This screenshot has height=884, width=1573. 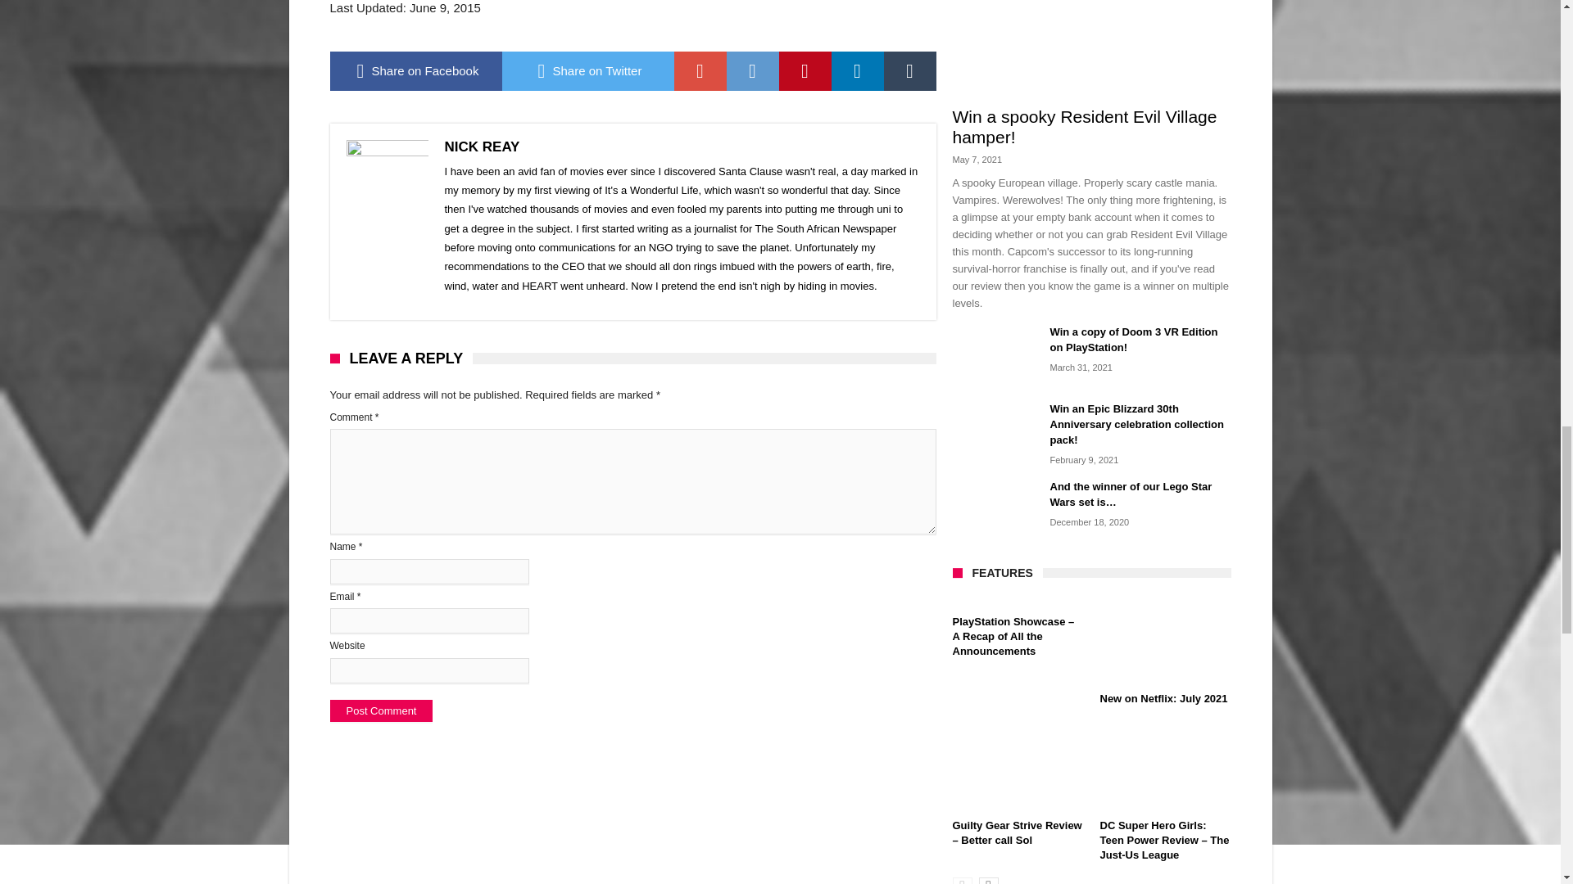 I want to click on Post Comment, so click(x=380, y=710).